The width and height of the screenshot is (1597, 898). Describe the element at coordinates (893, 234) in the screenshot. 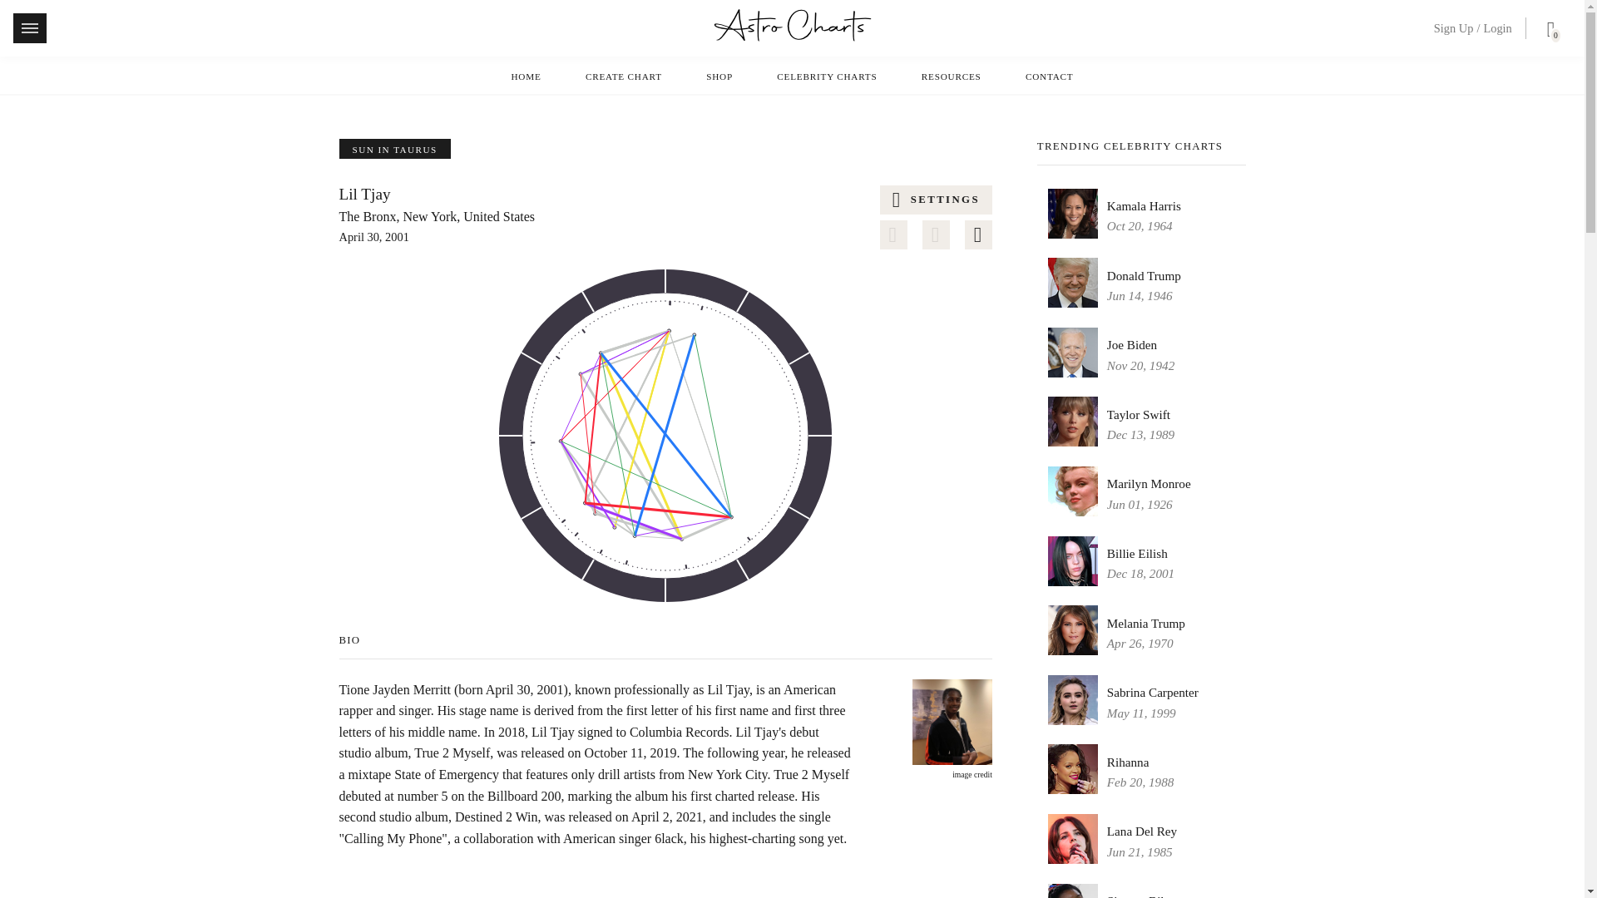

I see `Save chart` at that location.